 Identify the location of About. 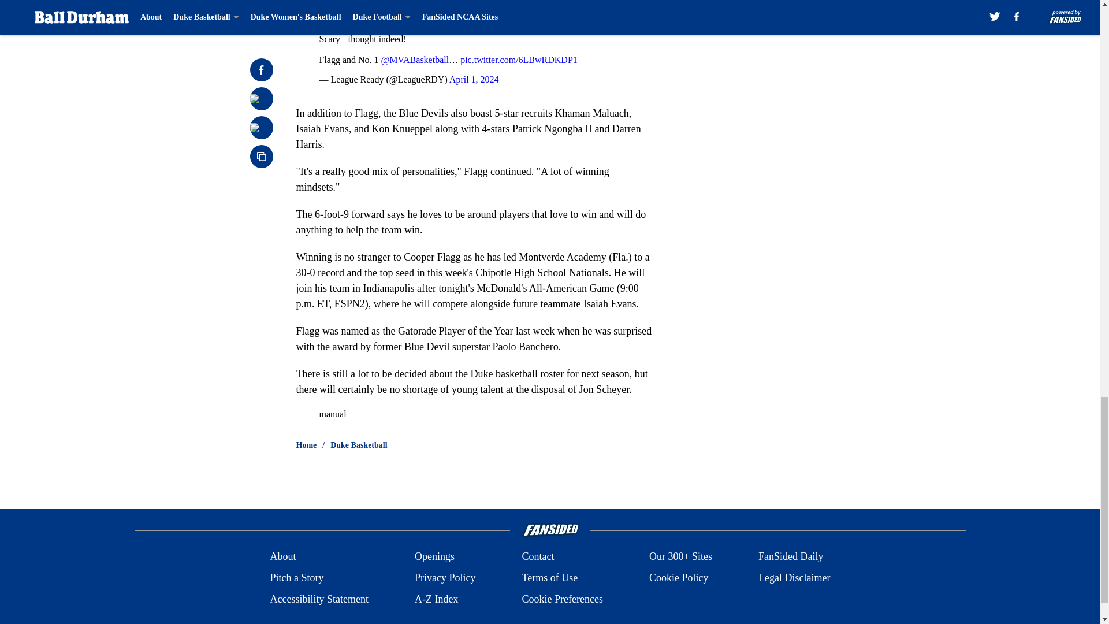
(282, 557).